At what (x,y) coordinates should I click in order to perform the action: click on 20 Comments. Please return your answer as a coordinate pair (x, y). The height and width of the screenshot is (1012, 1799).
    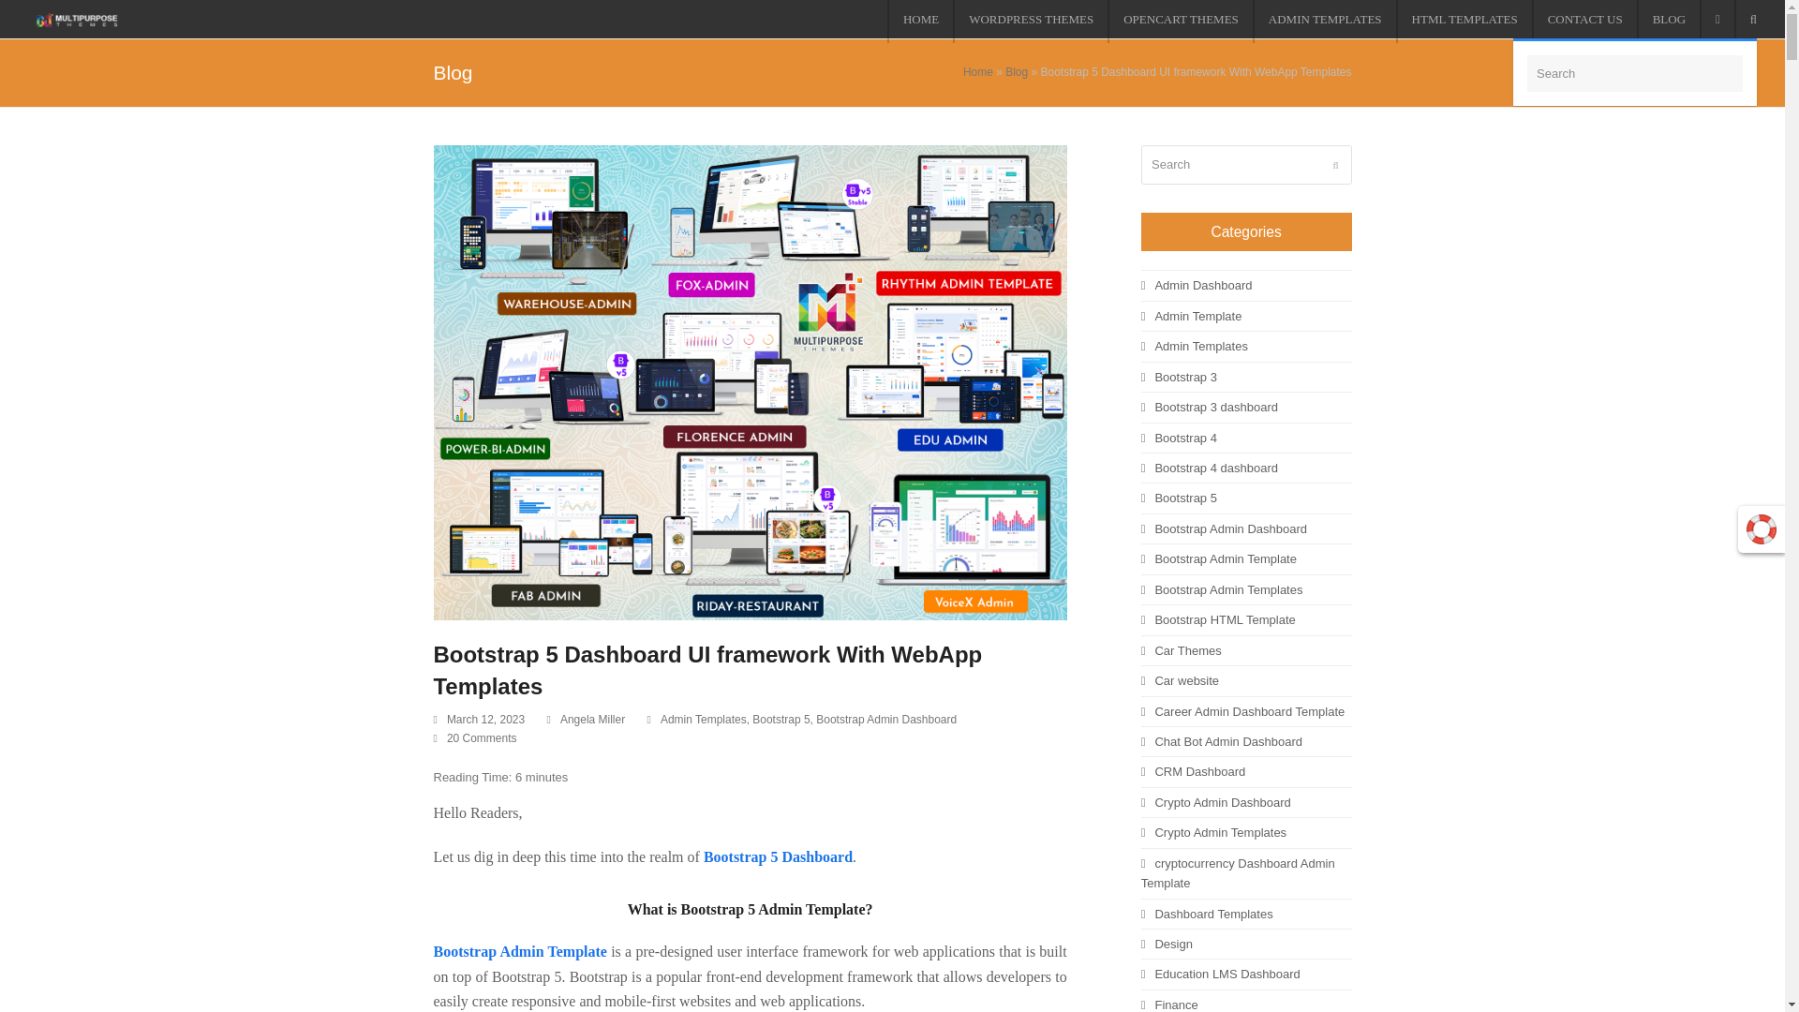
    Looking at the image, I should click on (482, 737).